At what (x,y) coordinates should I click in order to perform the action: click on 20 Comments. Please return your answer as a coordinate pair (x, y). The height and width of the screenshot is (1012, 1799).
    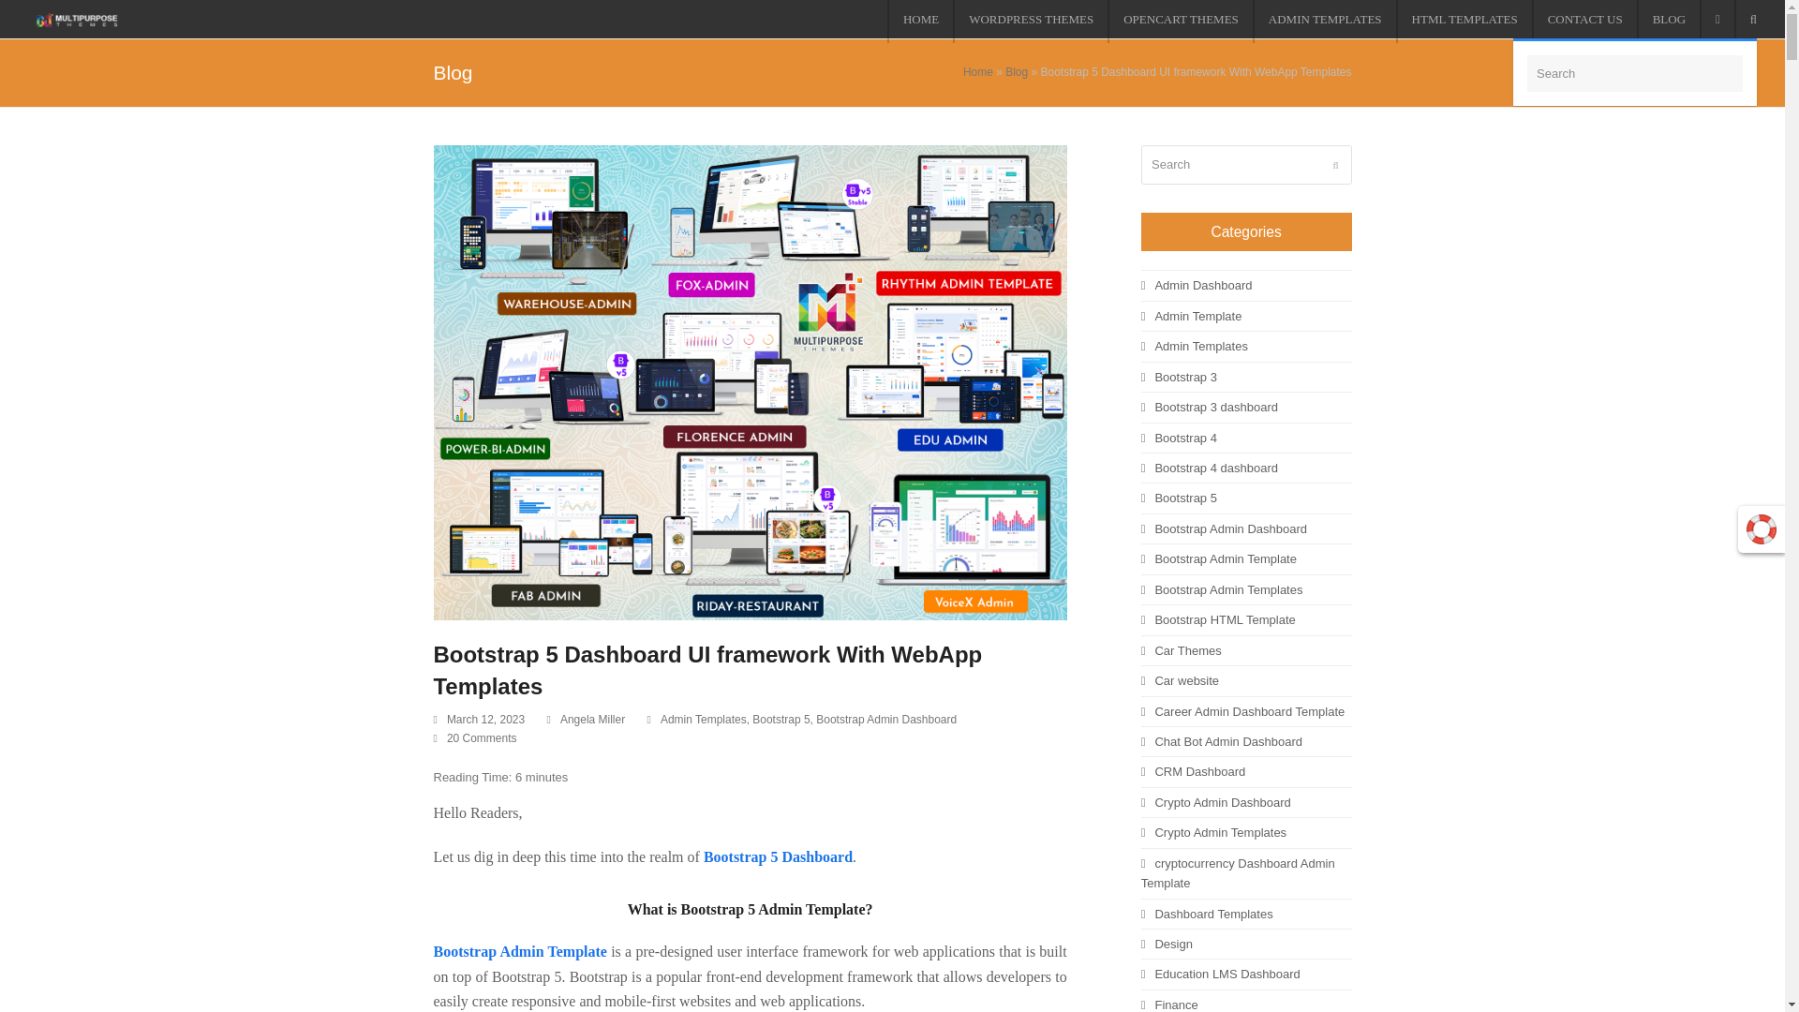
    Looking at the image, I should click on (482, 737).